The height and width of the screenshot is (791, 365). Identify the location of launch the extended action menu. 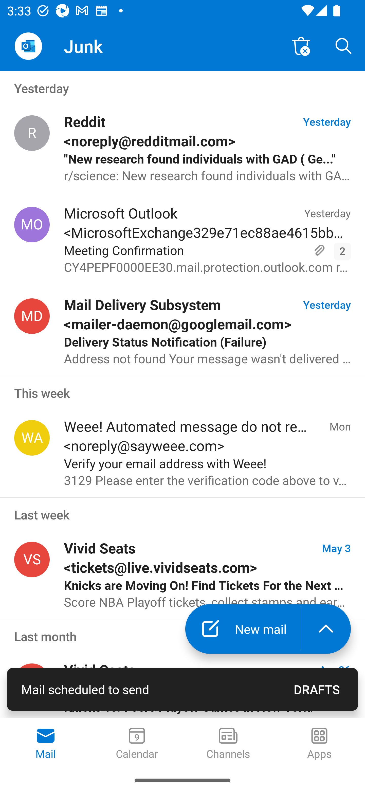
(326, 629).